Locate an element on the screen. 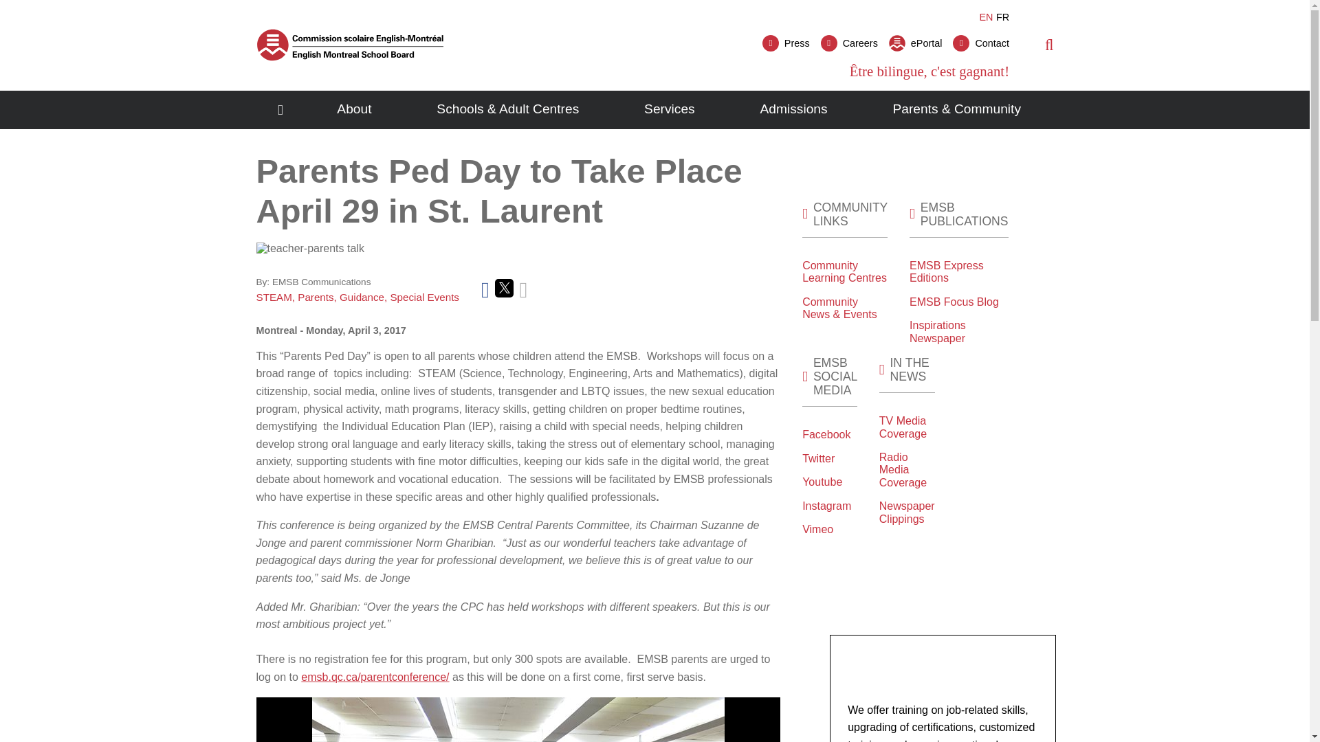  ePortal is located at coordinates (915, 43).